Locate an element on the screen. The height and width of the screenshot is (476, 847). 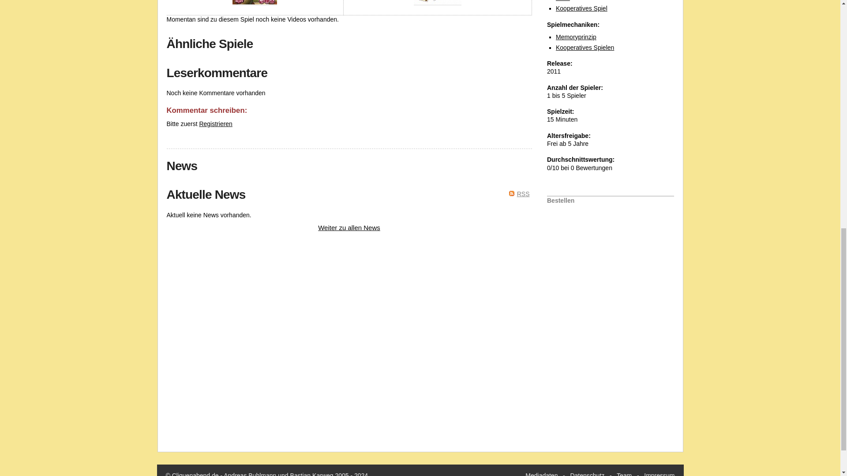
Kooperatives Spielen is located at coordinates (585, 48).